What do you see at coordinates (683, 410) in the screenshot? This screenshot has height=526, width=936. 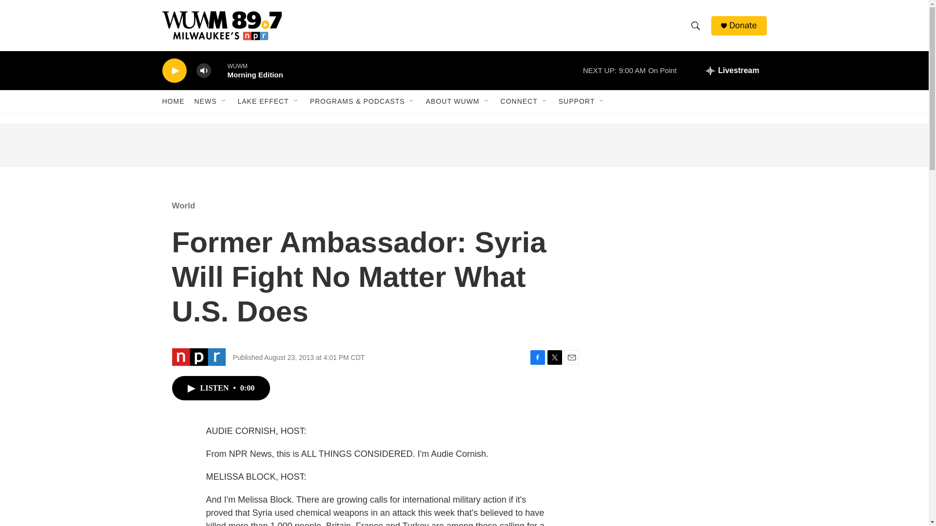 I see `3rd party ad content` at bounding box center [683, 410].